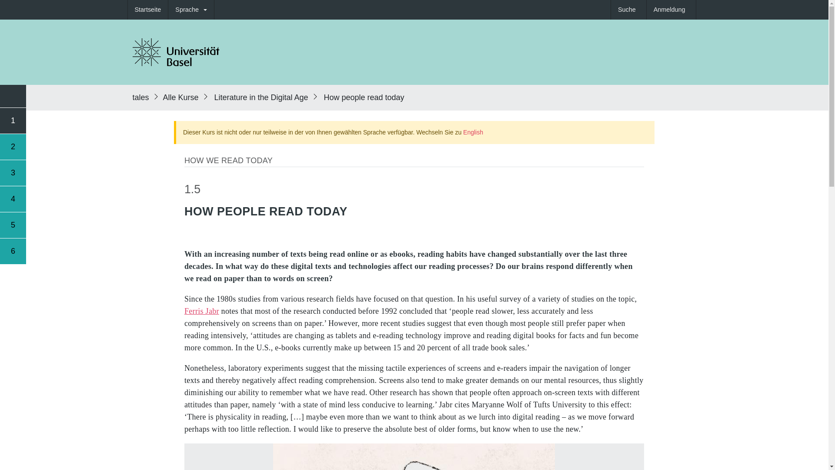 The height and width of the screenshot is (470, 835). What do you see at coordinates (13, 120) in the screenshot?
I see `1` at bounding box center [13, 120].